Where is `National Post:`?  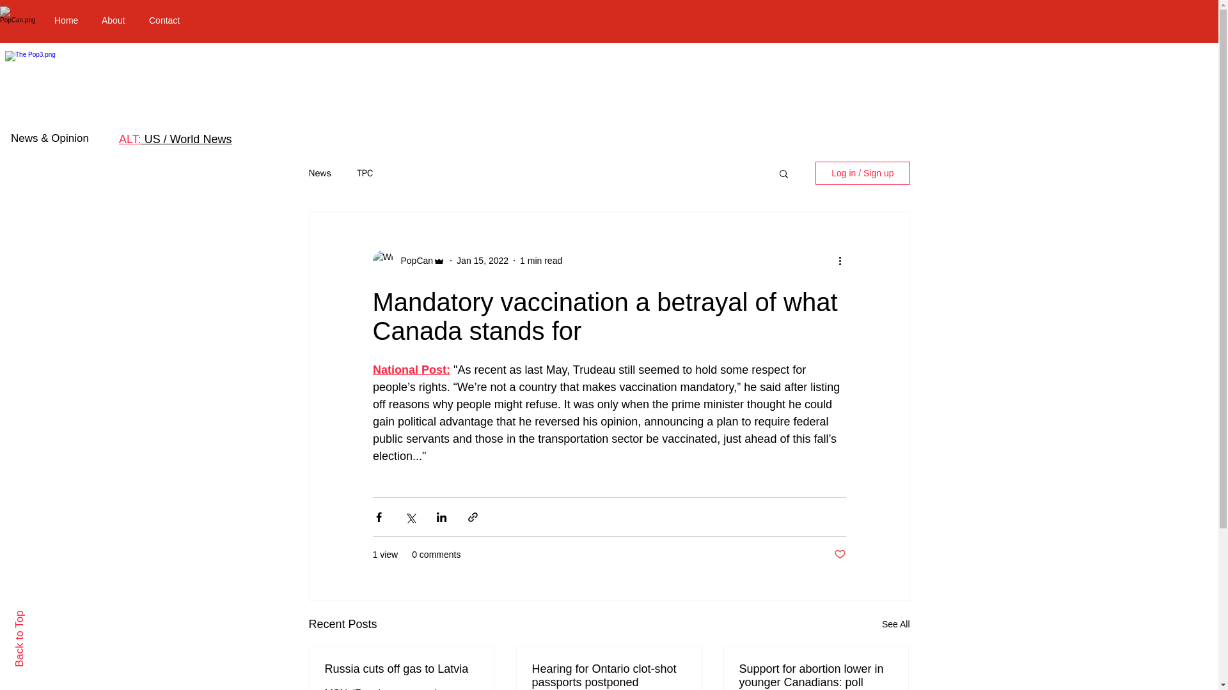 National Post: is located at coordinates (411, 369).